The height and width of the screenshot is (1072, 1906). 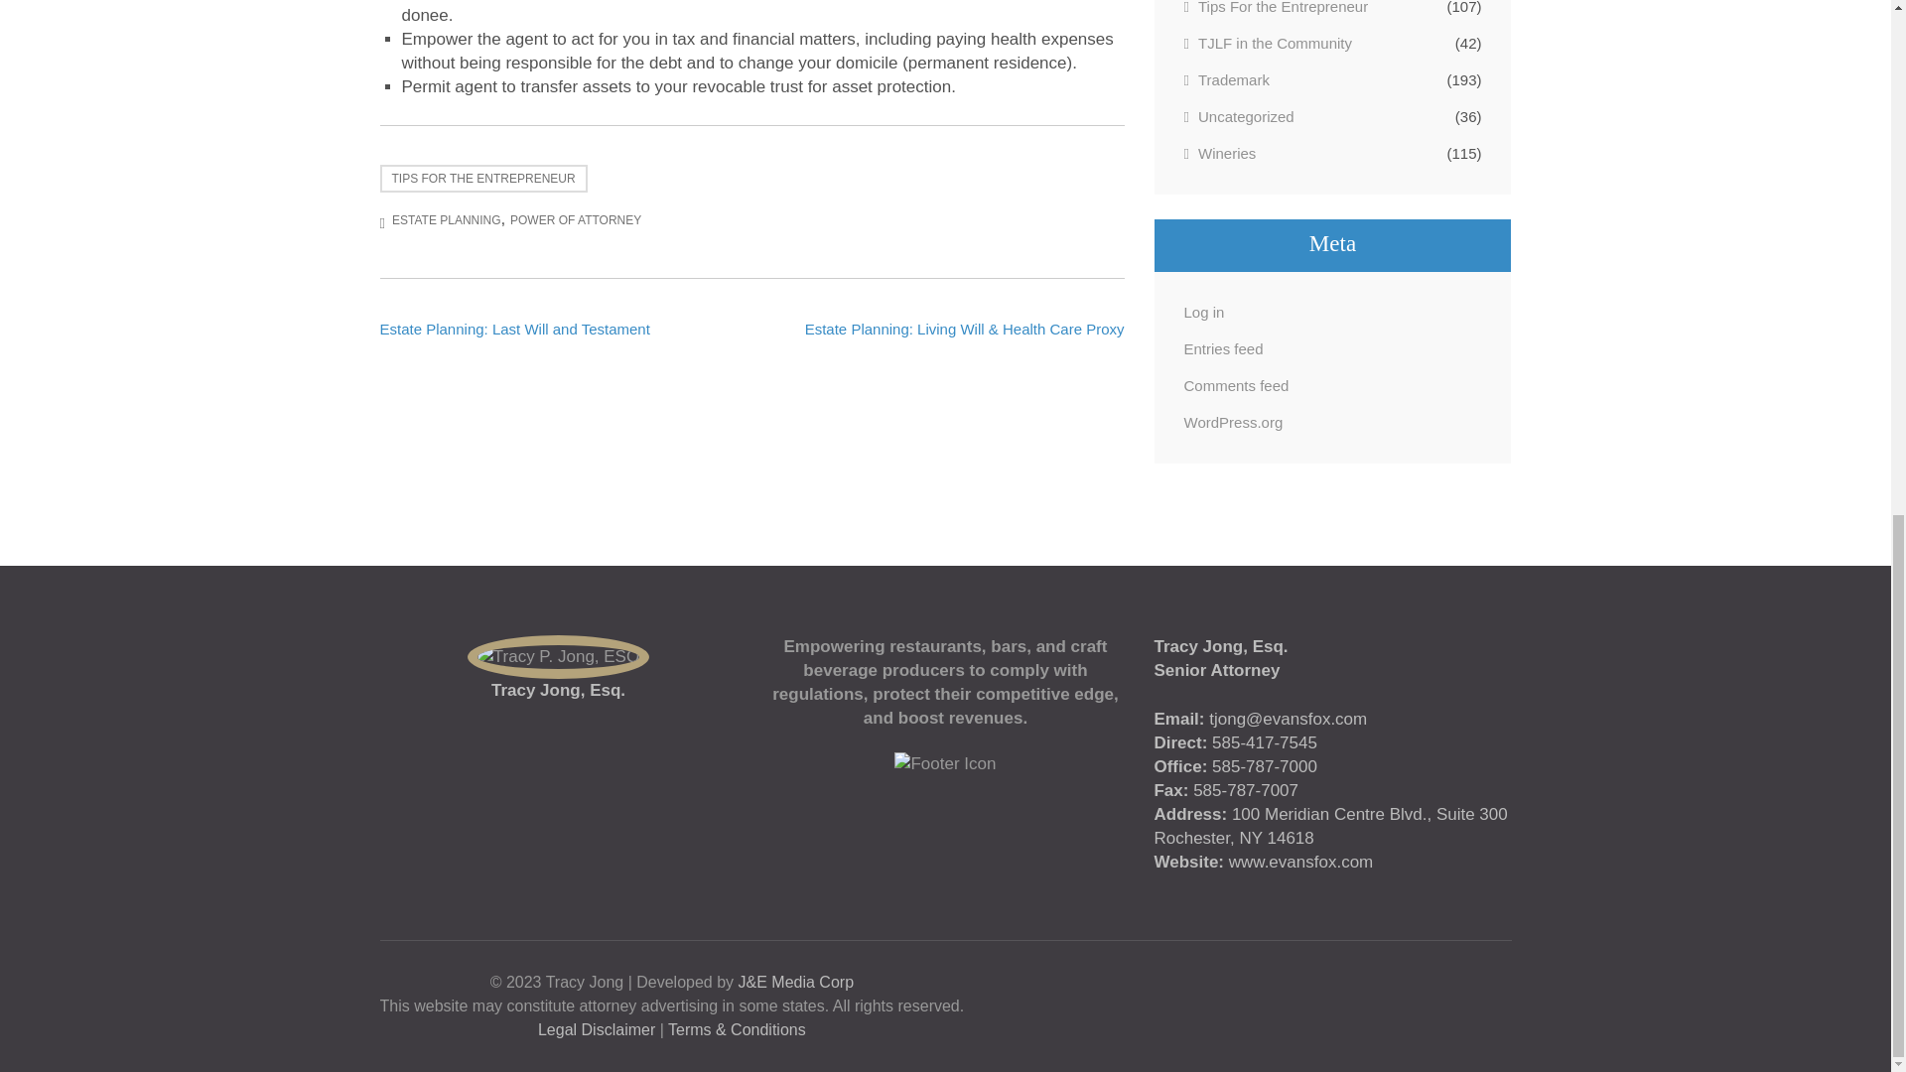 What do you see at coordinates (1223, 348) in the screenshot?
I see `Entries feed` at bounding box center [1223, 348].